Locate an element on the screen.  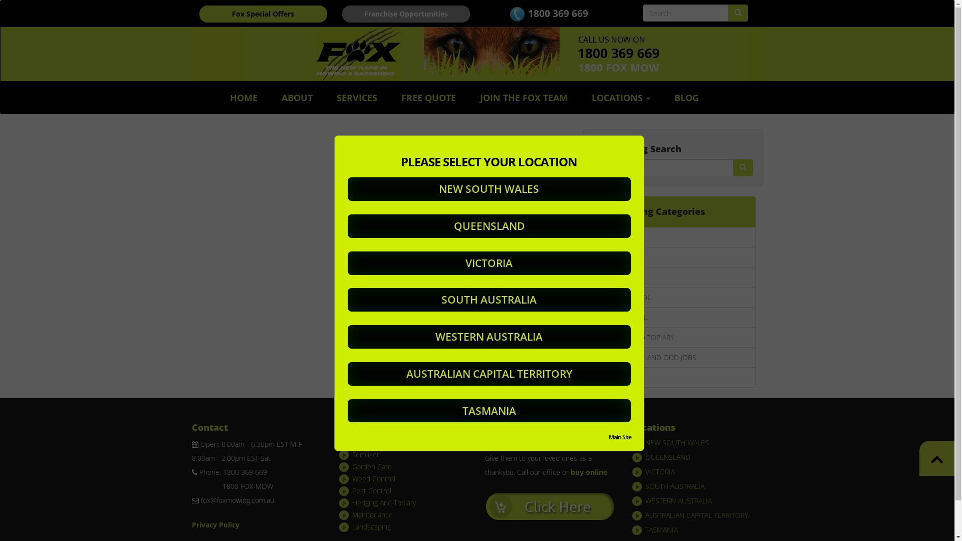
JOIN THE FOX TEAM is located at coordinates (524, 98).